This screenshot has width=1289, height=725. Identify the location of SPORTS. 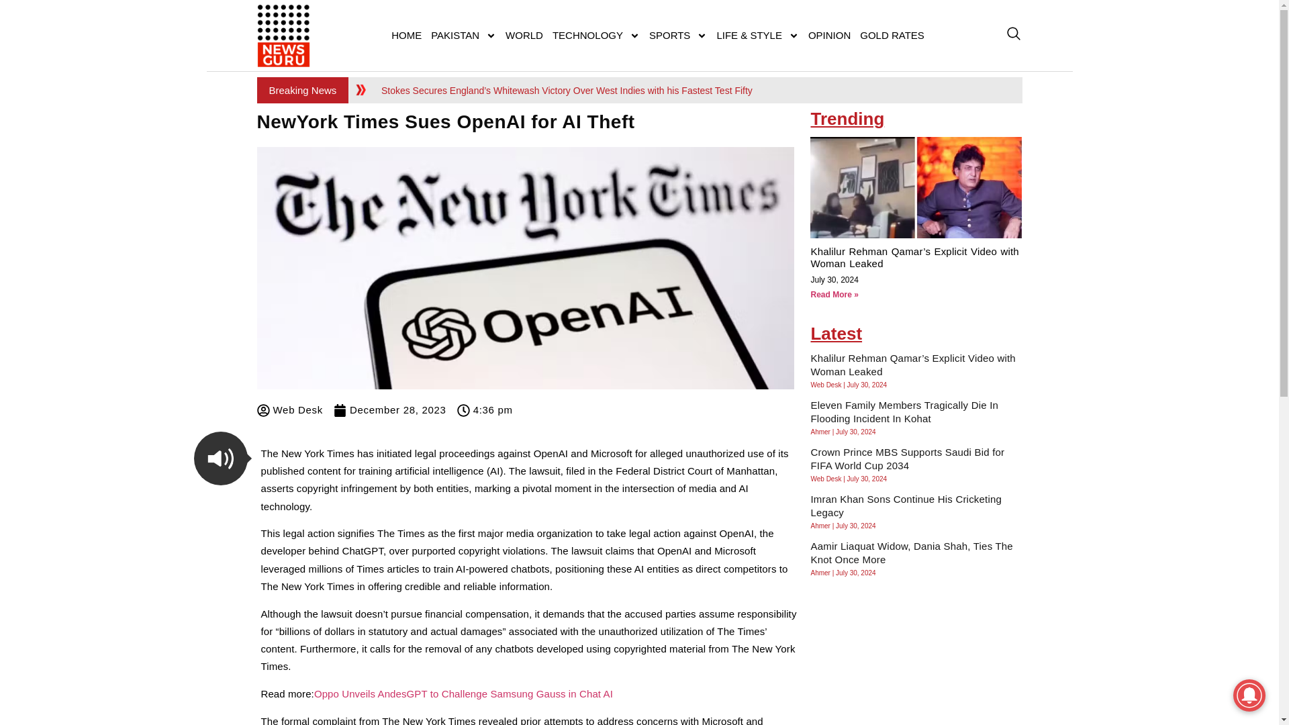
(678, 35).